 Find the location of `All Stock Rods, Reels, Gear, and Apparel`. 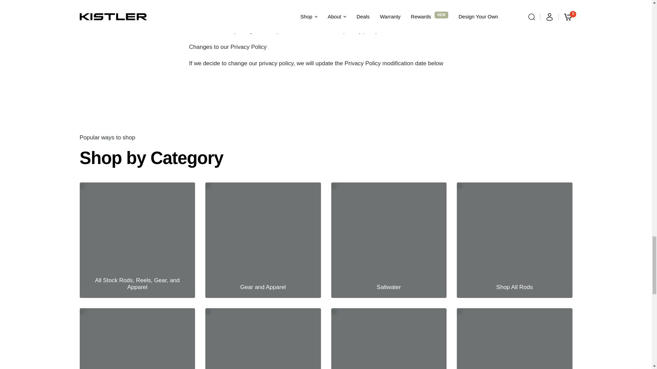

All Stock Rods, Reels, Gear, and Apparel is located at coordinates (137, 240).